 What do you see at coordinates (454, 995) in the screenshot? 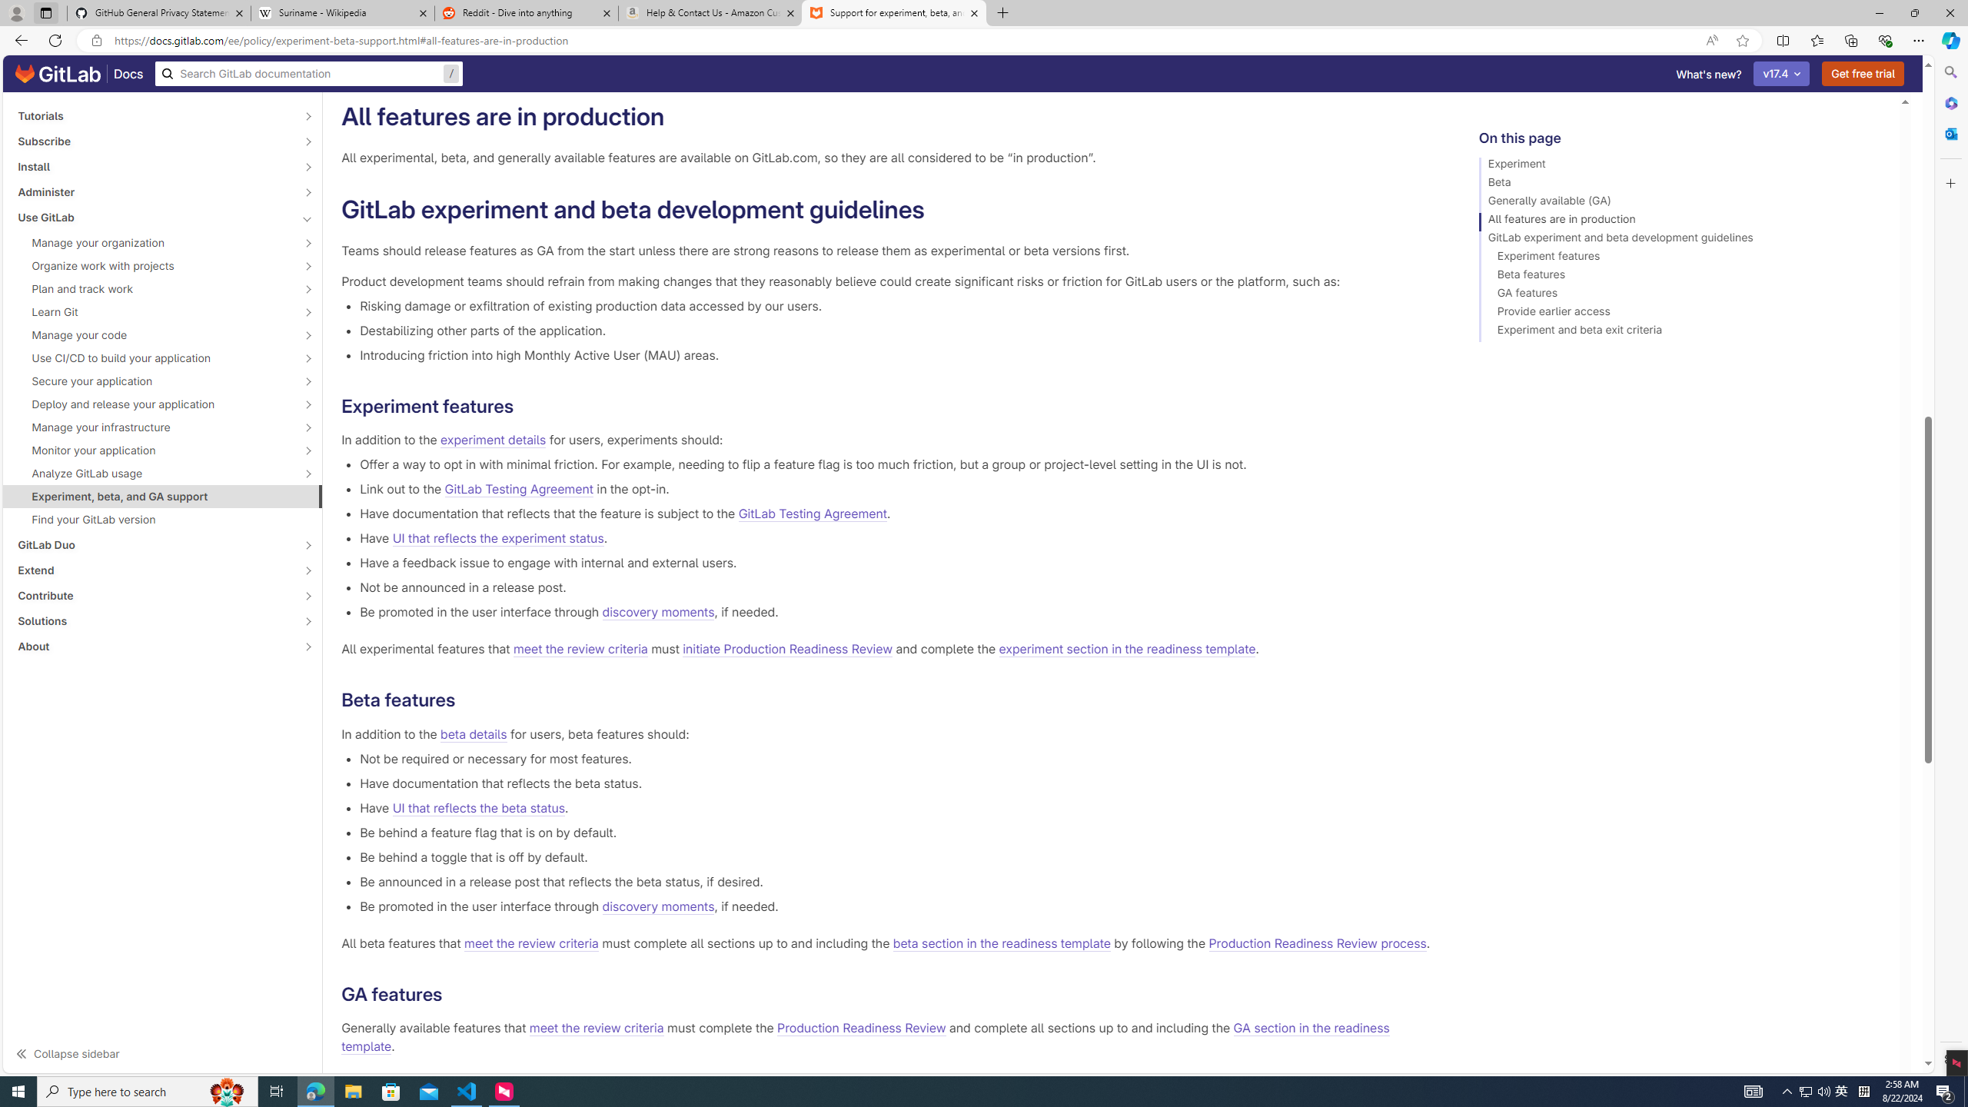
I see `Permalink` at bounding box center [454, 995].